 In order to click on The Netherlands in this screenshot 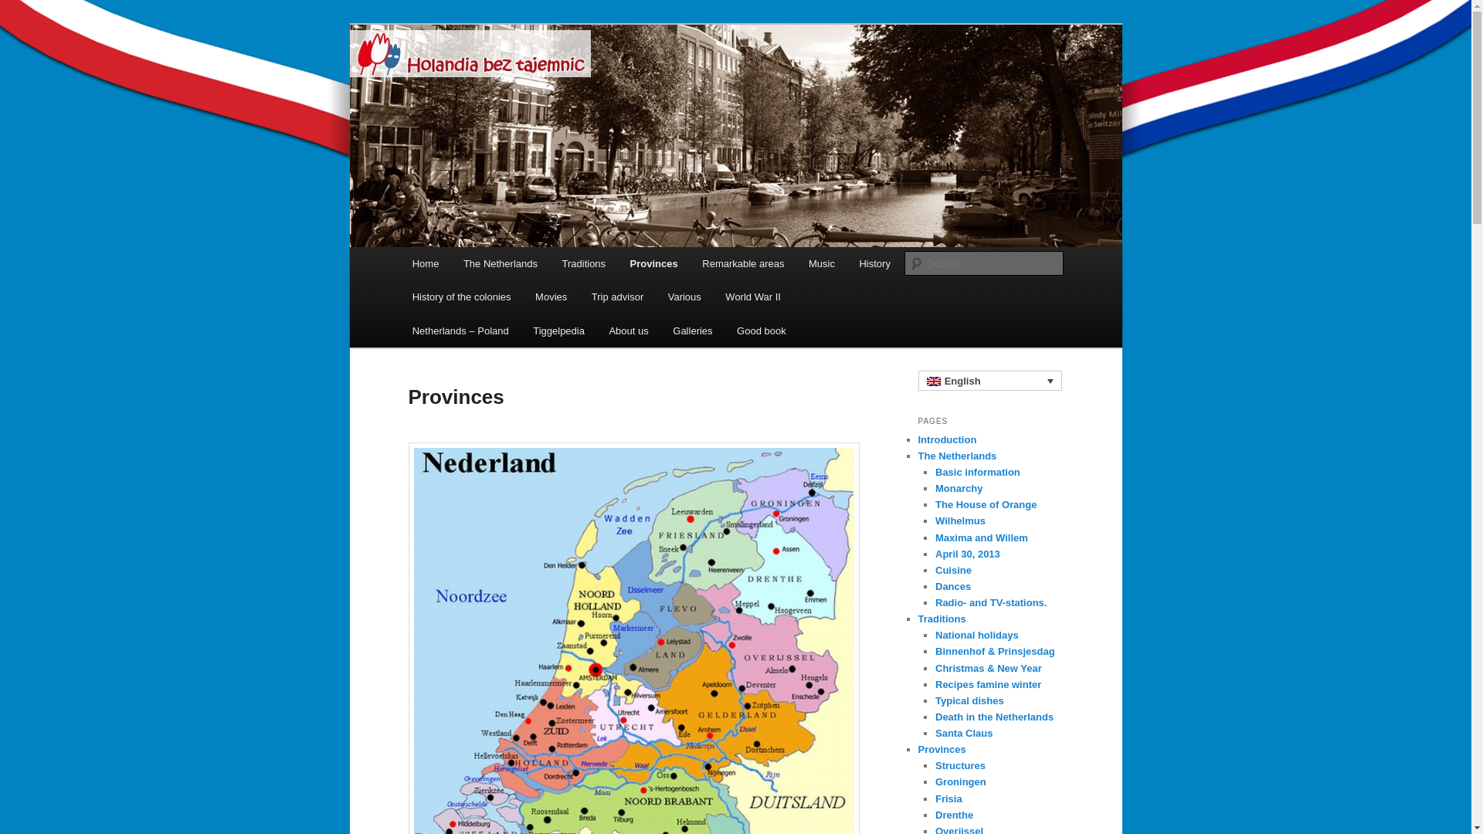, I will do `click(501, 263)`.